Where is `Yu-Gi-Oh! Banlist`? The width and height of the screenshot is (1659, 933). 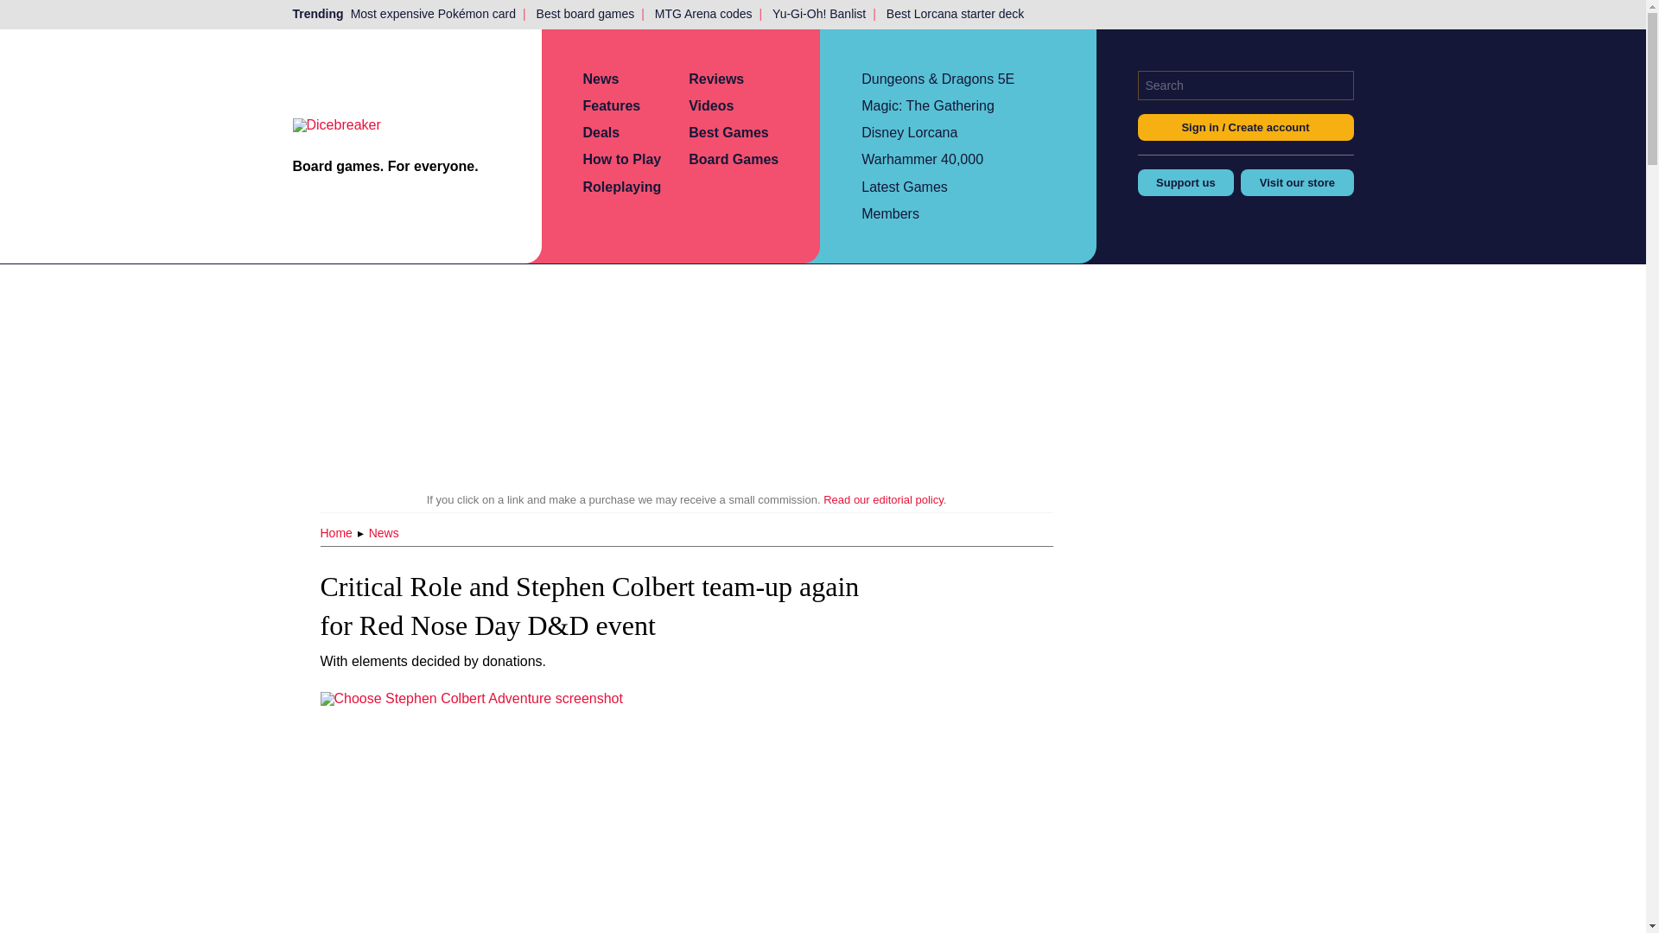 Yu-Gi-Oh! Banlist is located at coordinates (818, 14).